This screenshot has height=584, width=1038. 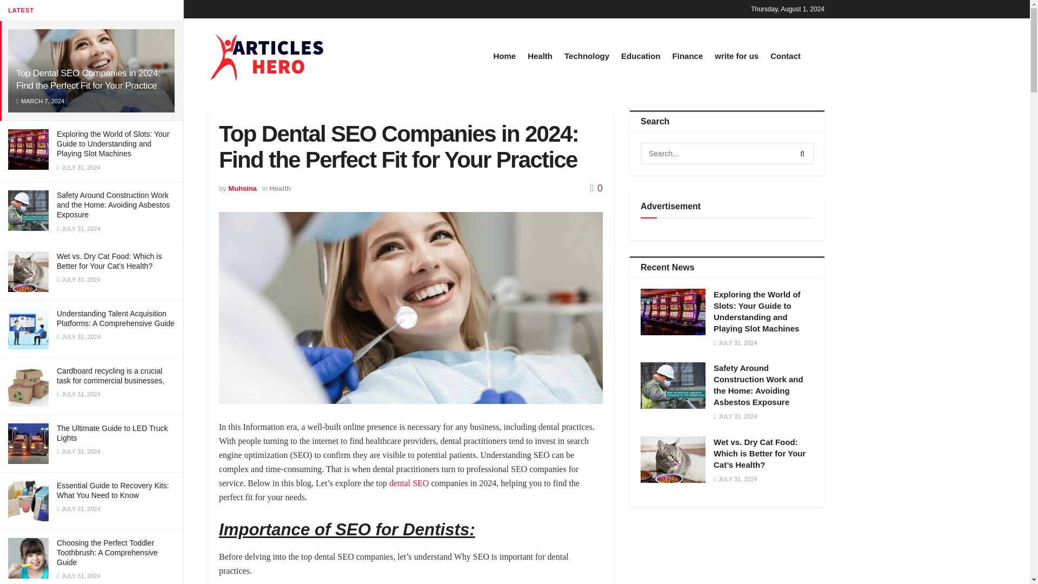 I want to click on Home, so click(x=504, y=55).